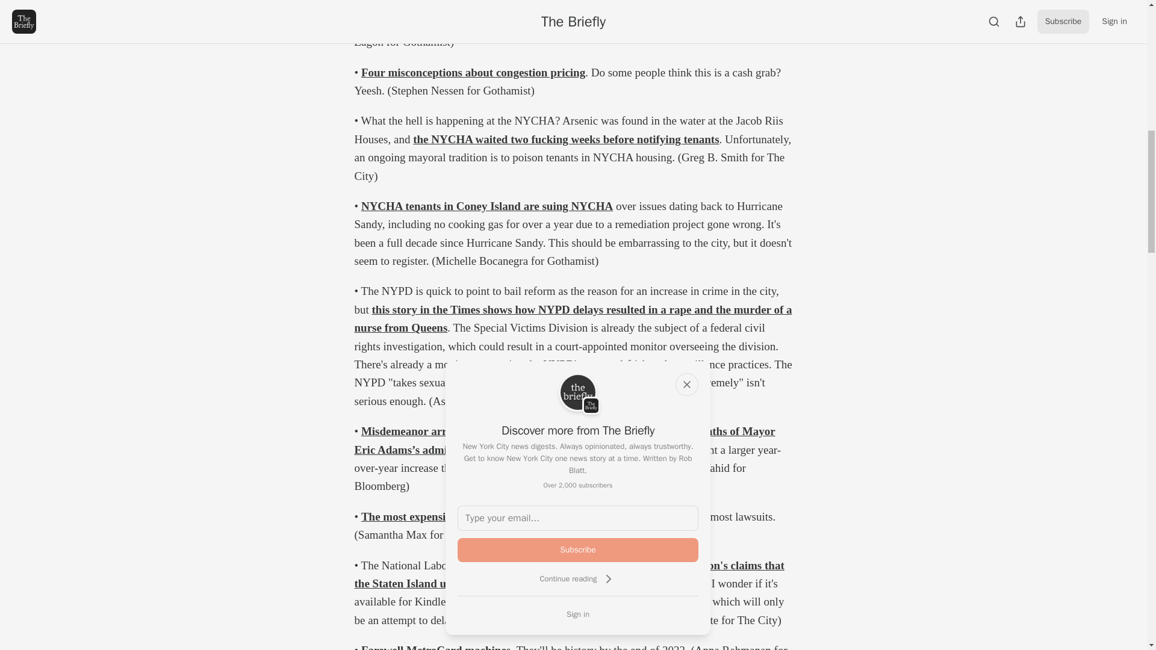 The width and height of the screenshot is (1156, 650). Describe the element at coordinates (473, 72) in the screenshot. I see `Four misconceptions about congestion pricing` at that location.